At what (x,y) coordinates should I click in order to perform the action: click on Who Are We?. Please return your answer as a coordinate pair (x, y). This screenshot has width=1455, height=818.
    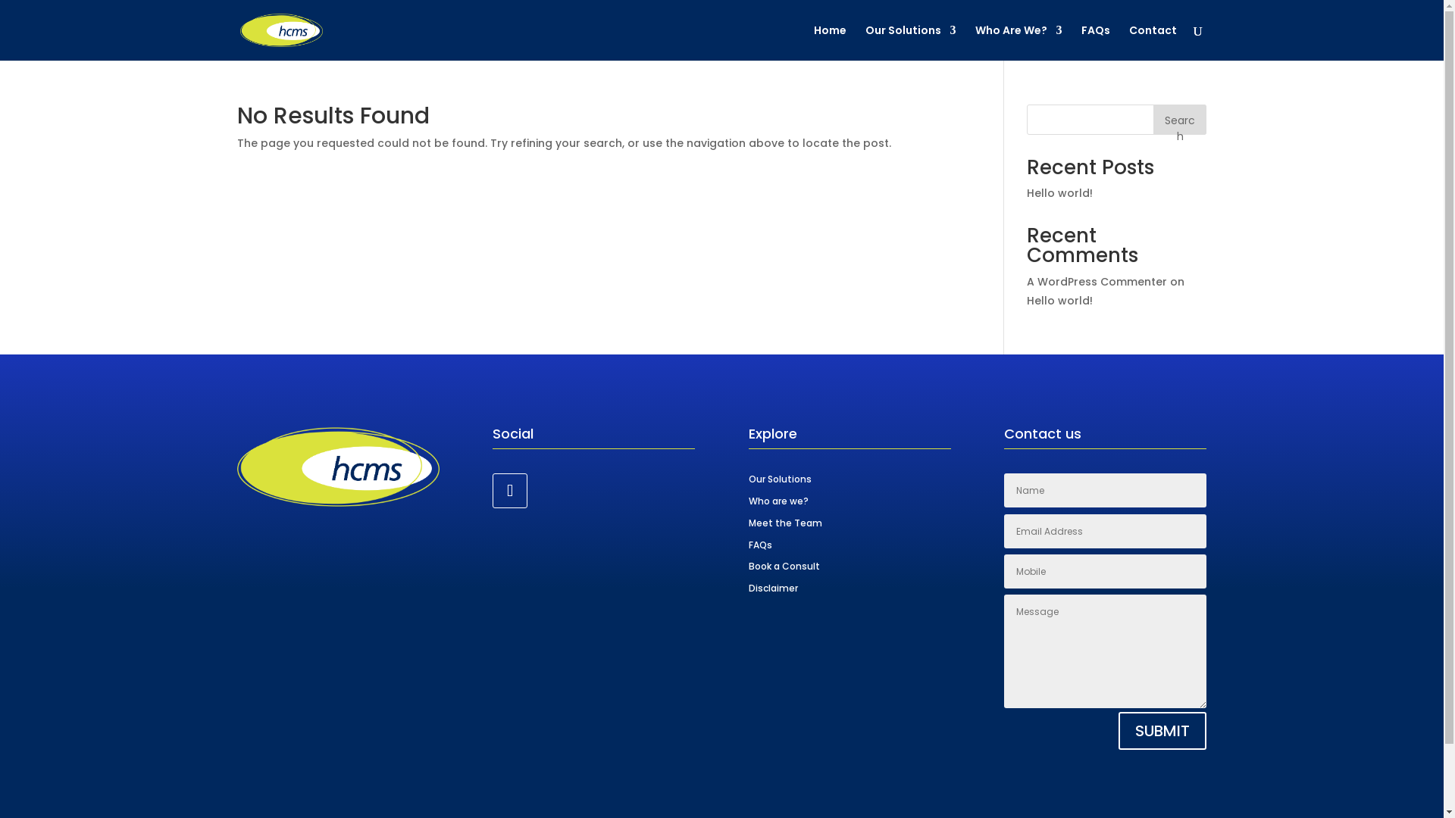
    Looking at the image, I should click on (1018, 42).